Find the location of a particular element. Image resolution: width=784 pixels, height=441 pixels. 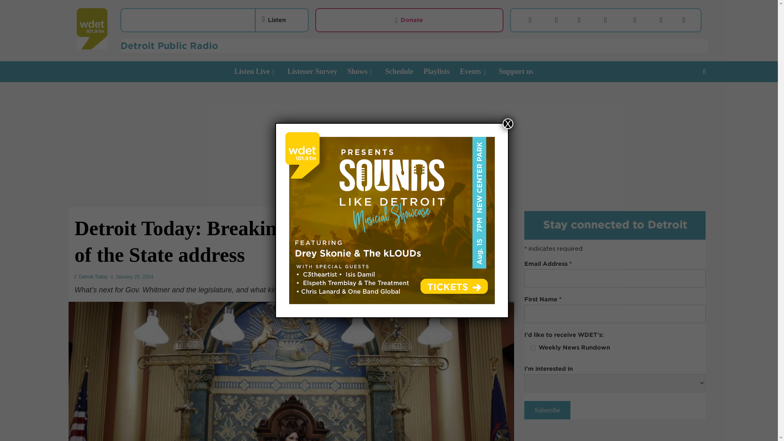

Subscribe is located at coordinates (547, 410).